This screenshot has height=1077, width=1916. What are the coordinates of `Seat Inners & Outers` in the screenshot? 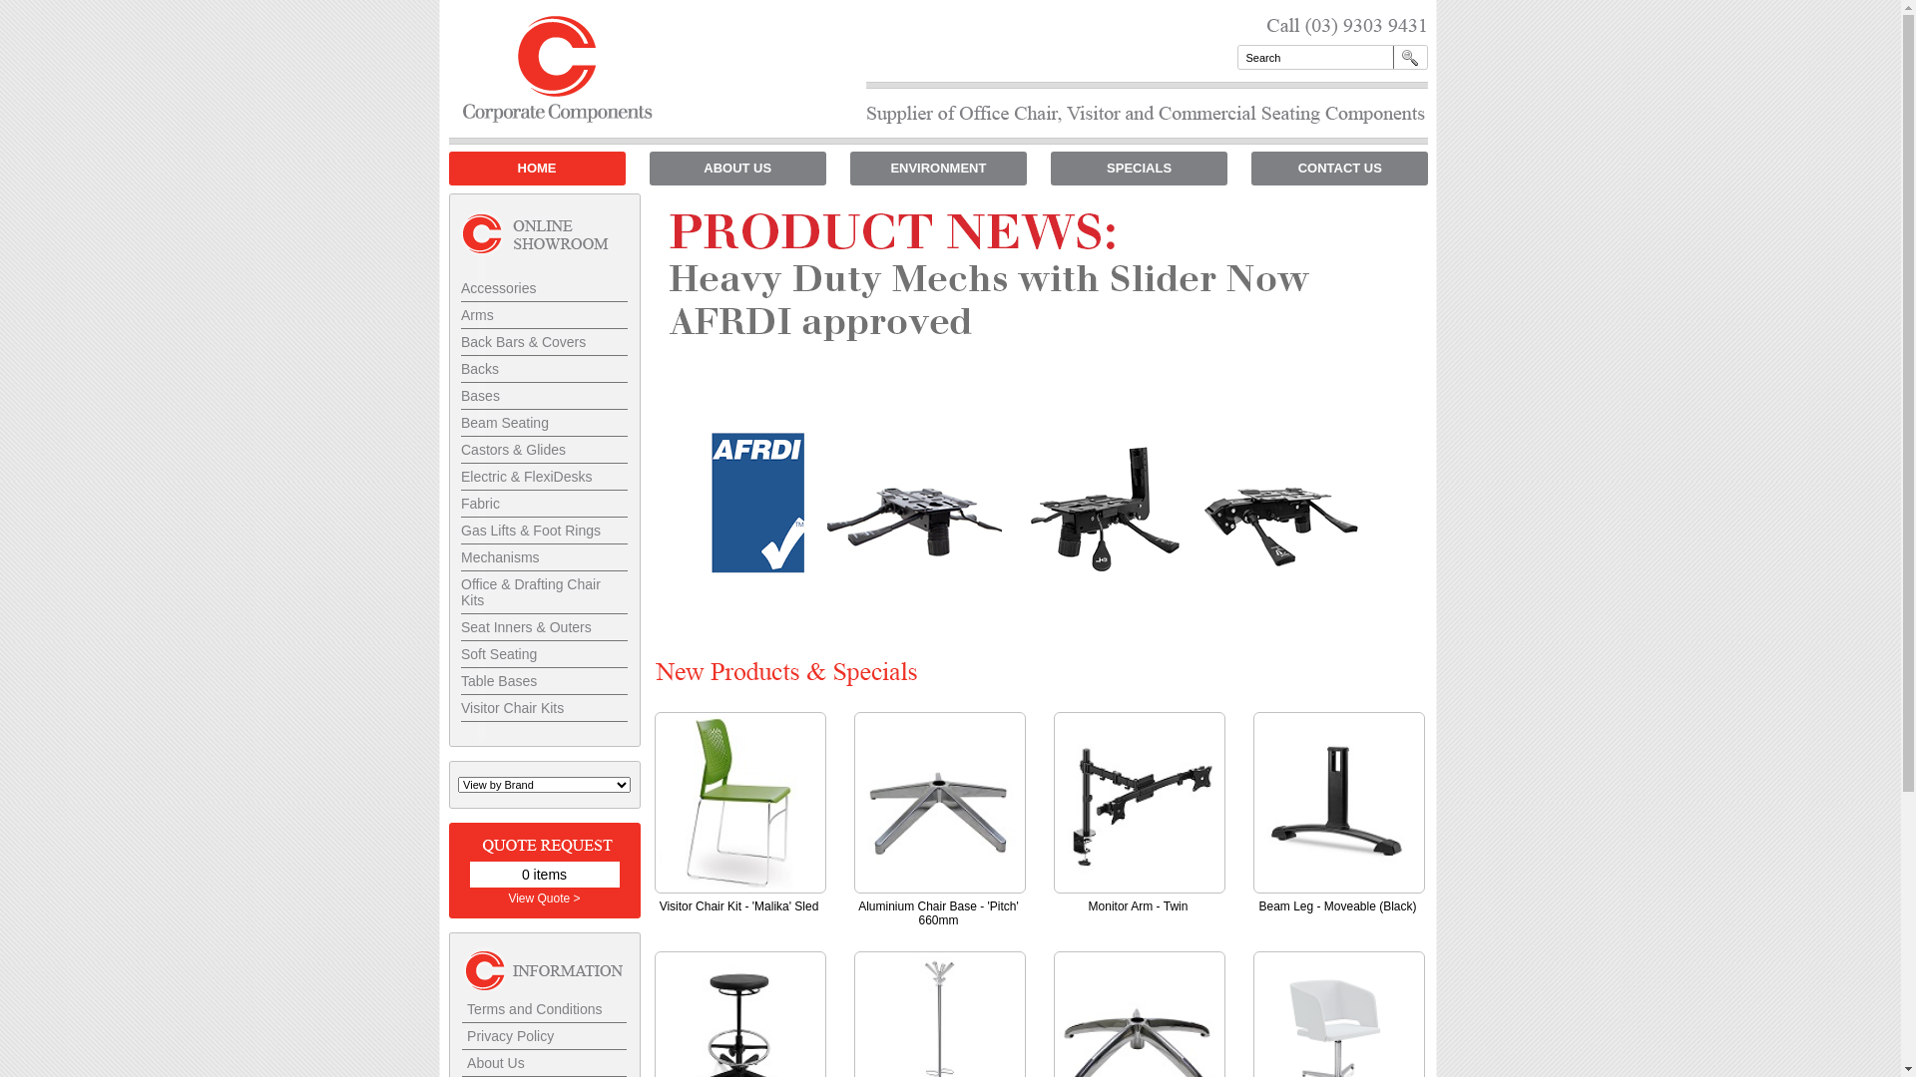 It's located at (545, 628).